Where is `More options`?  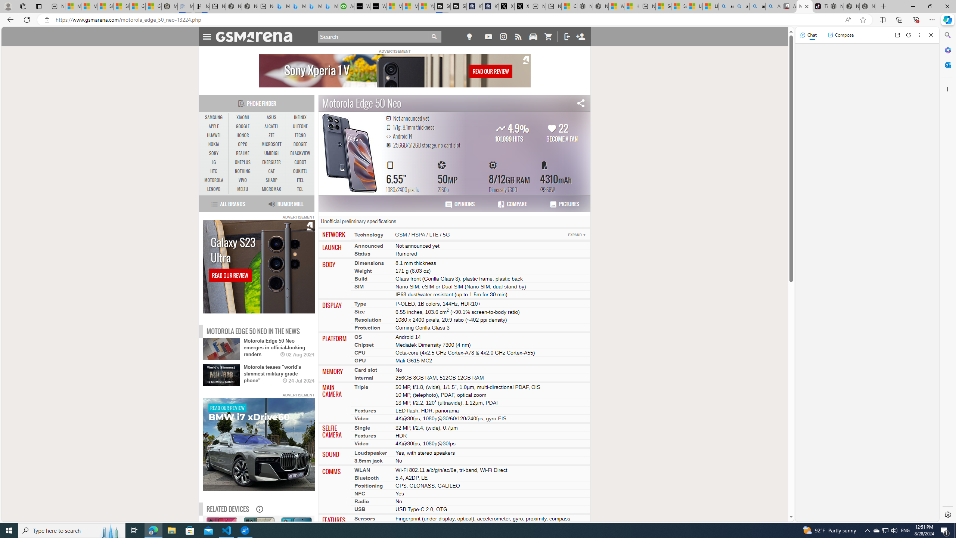
More options is located at coordinates (920, 35).